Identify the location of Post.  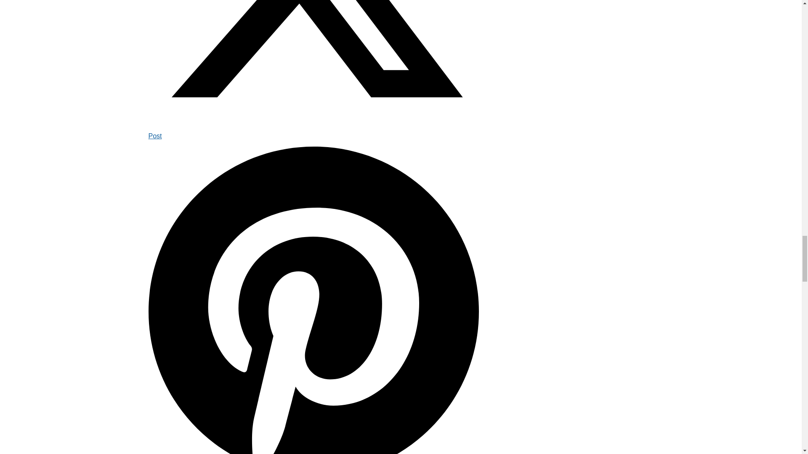
(313, 130).